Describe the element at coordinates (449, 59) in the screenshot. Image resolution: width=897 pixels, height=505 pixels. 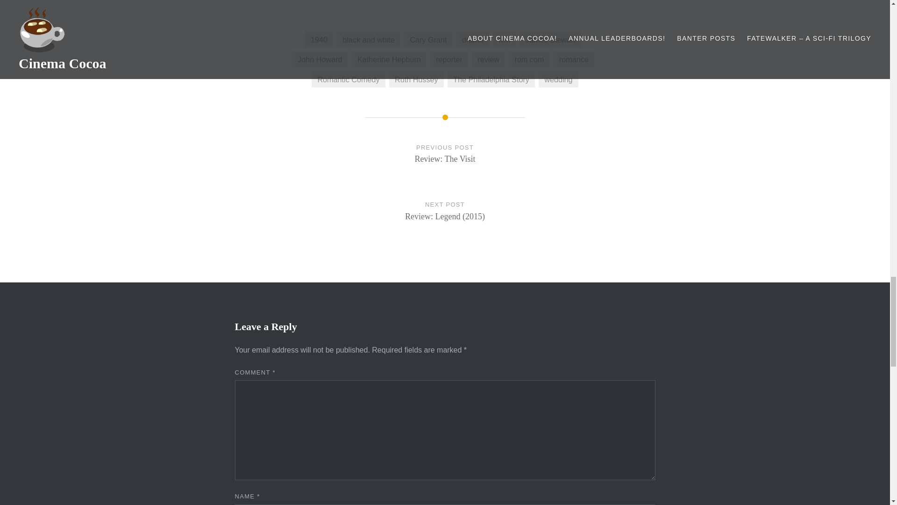
I see `reporter` at that location.